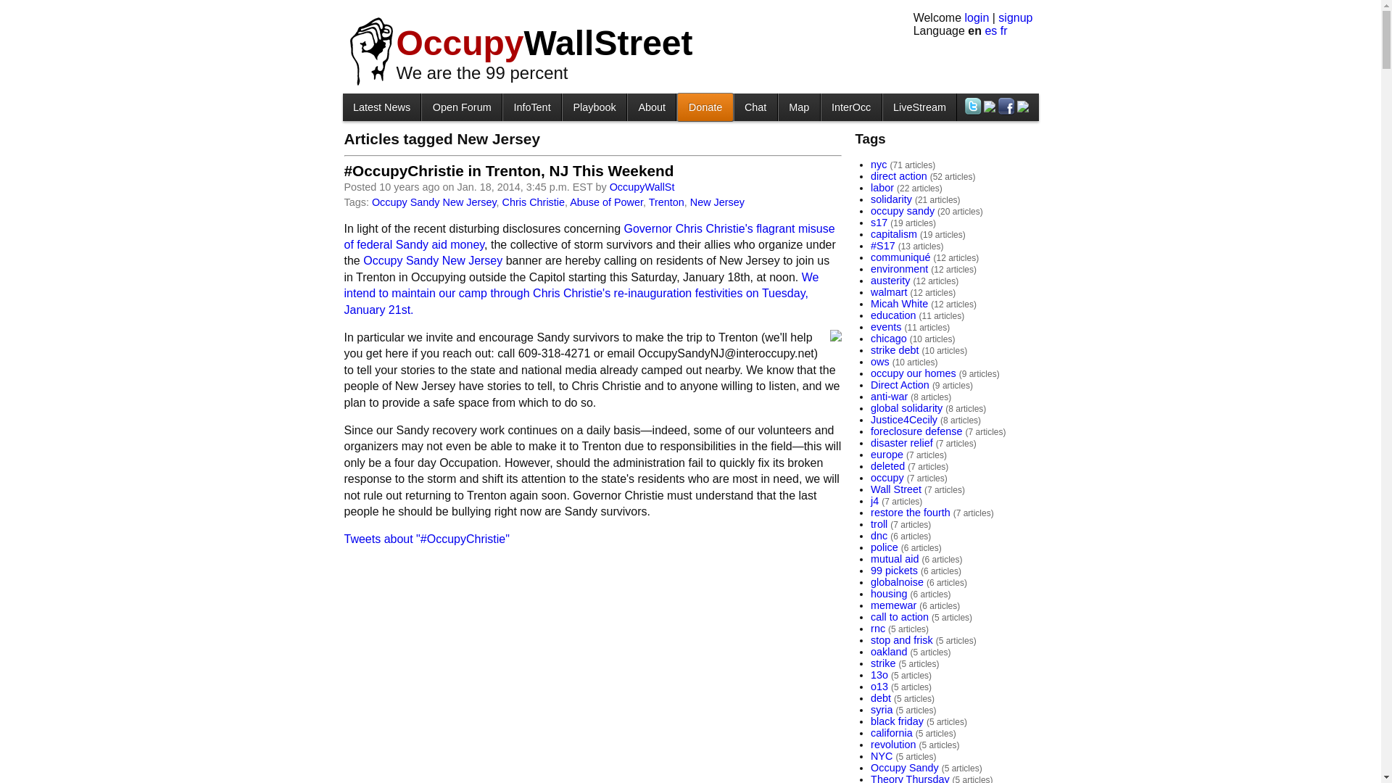  Describe the element at coordinates (381, 107) in the screenshot. I see `News Articles` at that location.